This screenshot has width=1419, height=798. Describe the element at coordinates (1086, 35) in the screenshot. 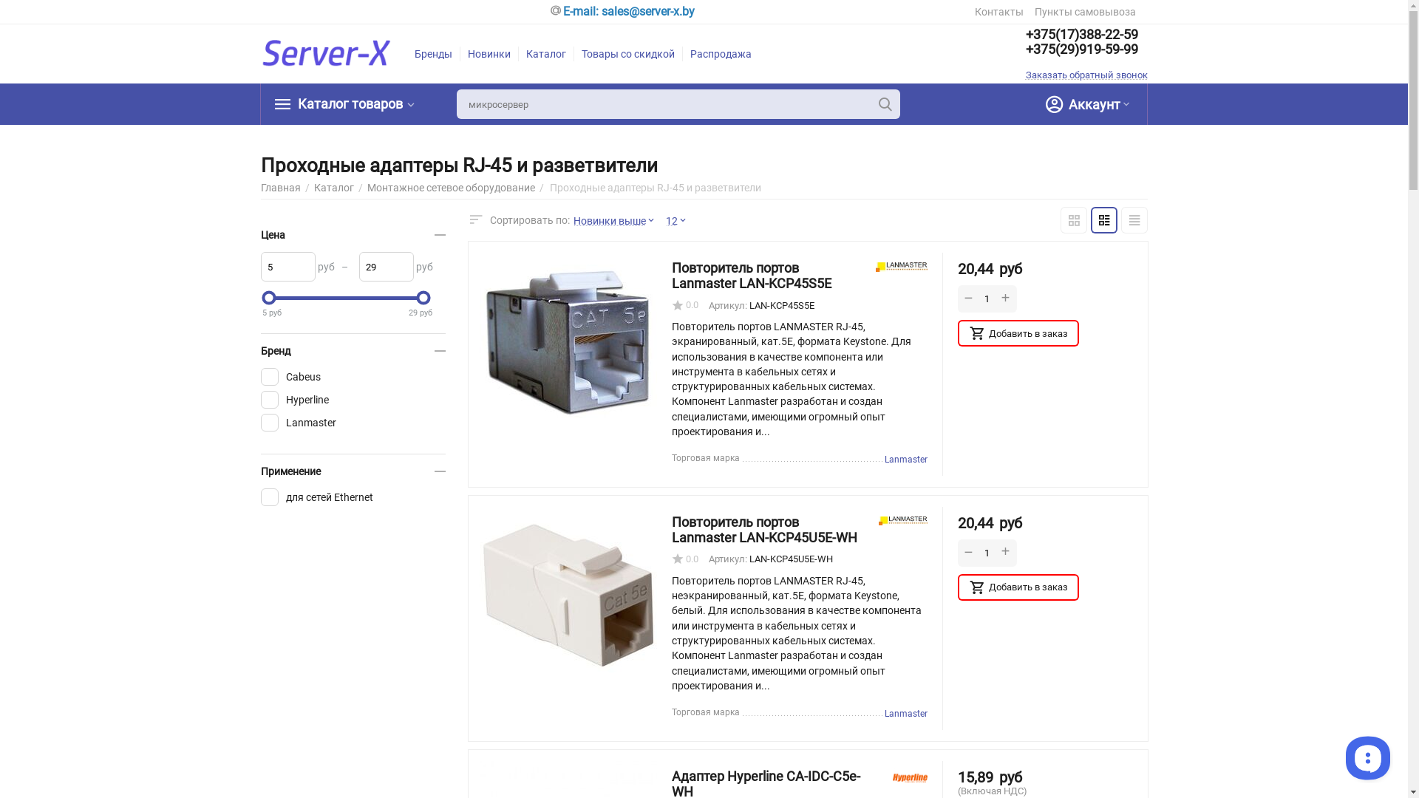

I see `+375(17)388-22-59` at that location.